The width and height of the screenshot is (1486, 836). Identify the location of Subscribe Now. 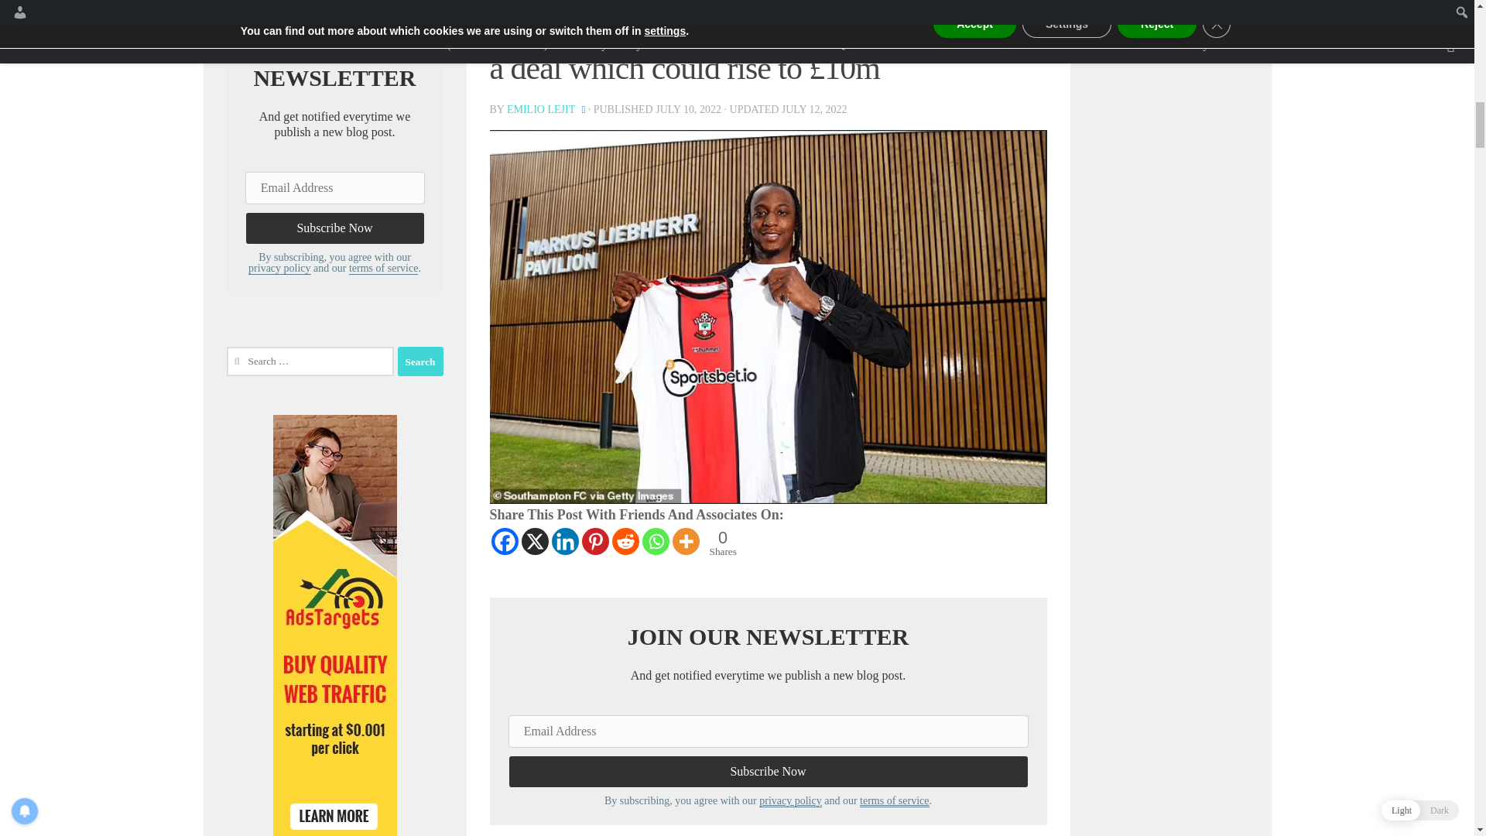
(768, 772).